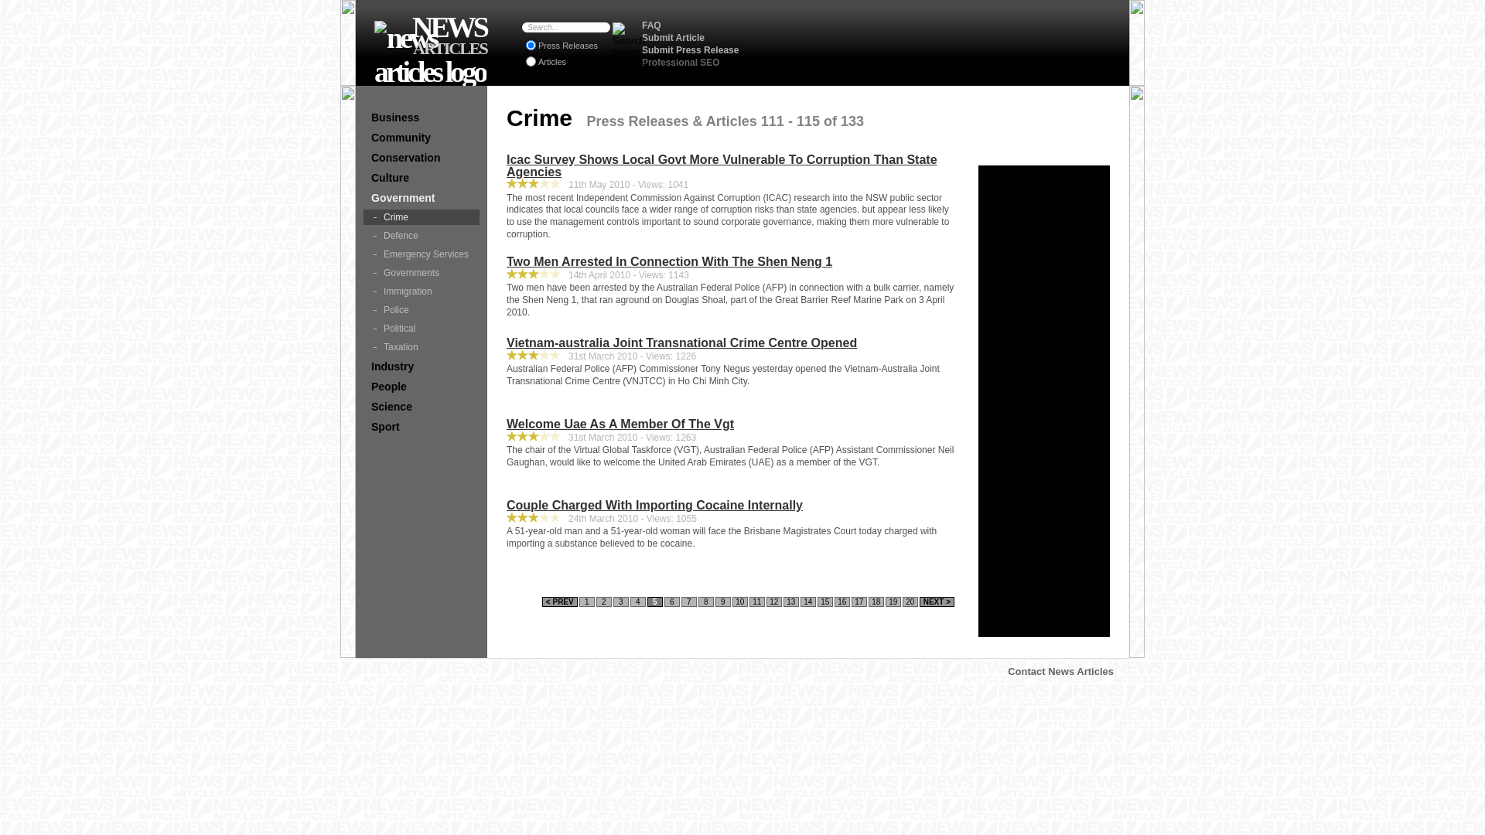 The image size is (1485, 835). I want to click on 3 Star Rating, so click(523, 436).